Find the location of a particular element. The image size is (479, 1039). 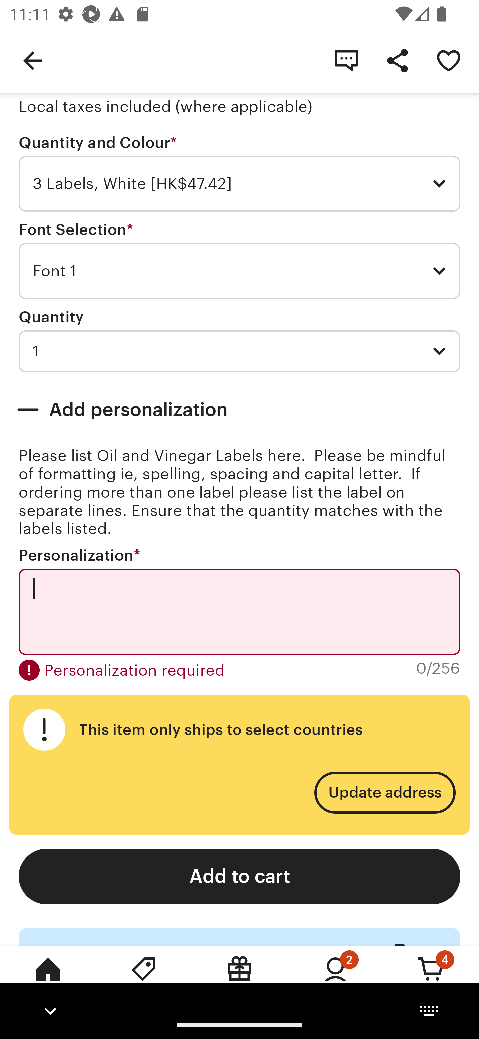

Font Selection * Required Font 1 is located at coordinates (239, 260).